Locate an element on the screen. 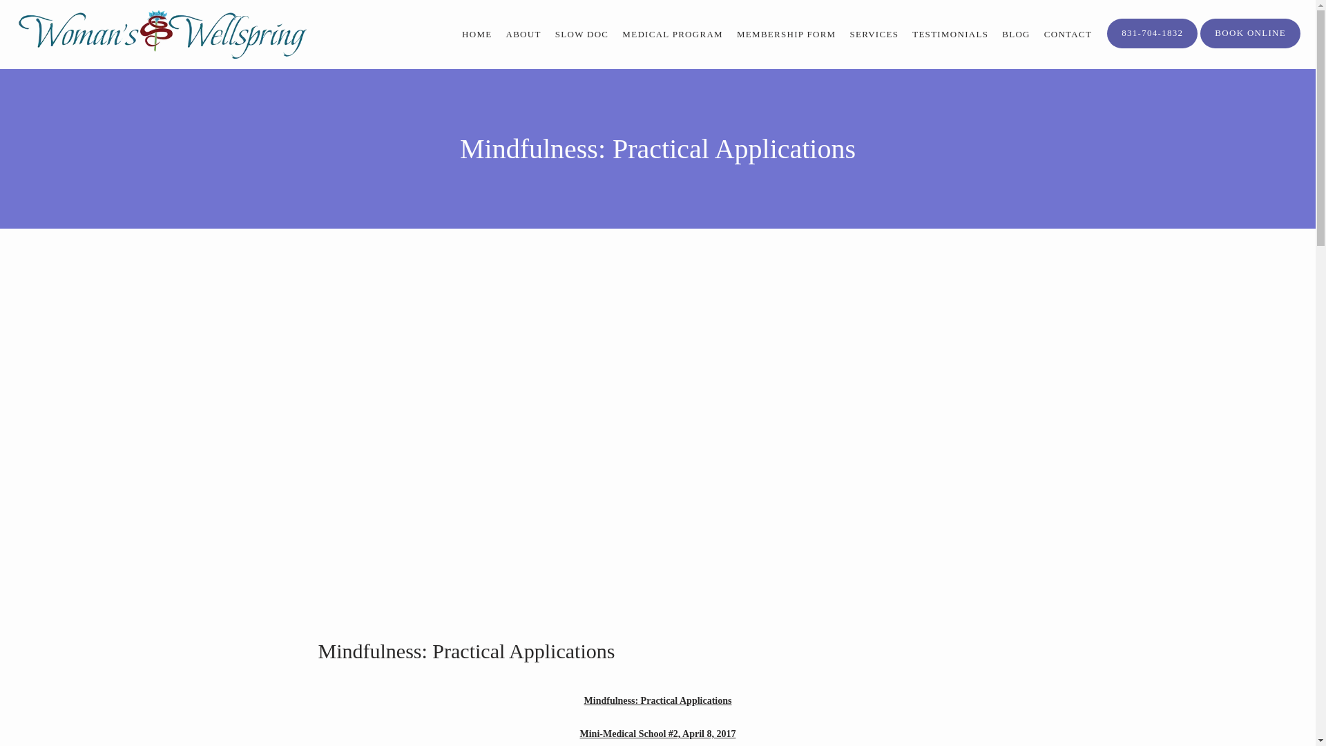 The image size is (1326, 746). ABOUT is located at coordinates (523, 35).